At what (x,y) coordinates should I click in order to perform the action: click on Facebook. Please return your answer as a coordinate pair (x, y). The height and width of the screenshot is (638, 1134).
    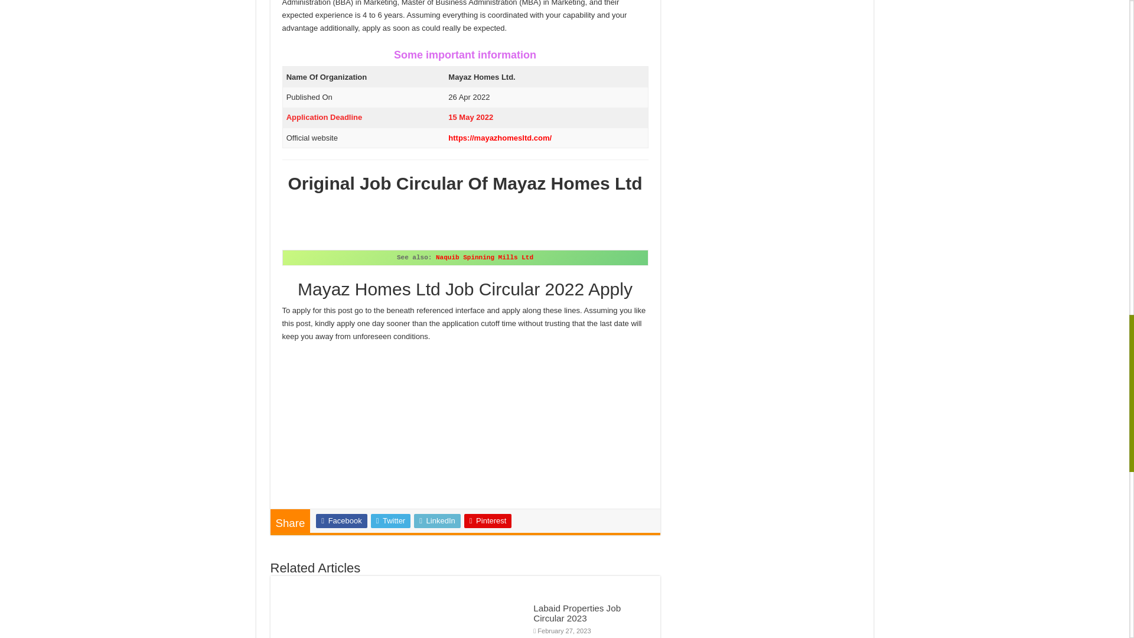
    Looking at the image, I should click on (341, 521).